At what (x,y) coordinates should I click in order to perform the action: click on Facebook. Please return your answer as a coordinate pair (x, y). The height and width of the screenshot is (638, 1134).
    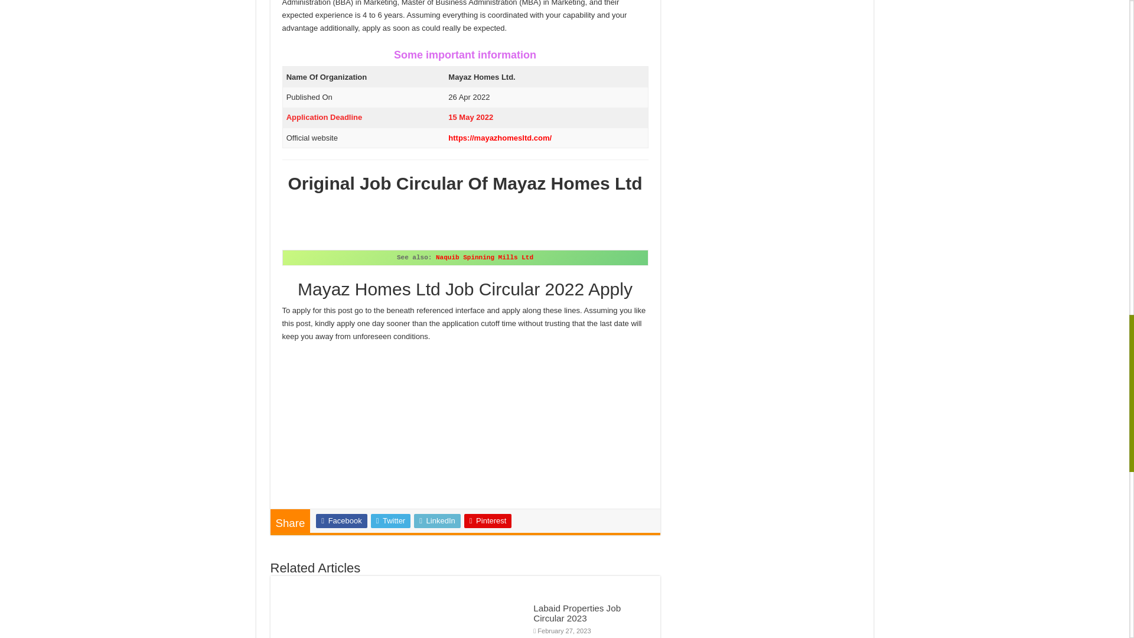
    Looking at the image, I should click on (341, 521).